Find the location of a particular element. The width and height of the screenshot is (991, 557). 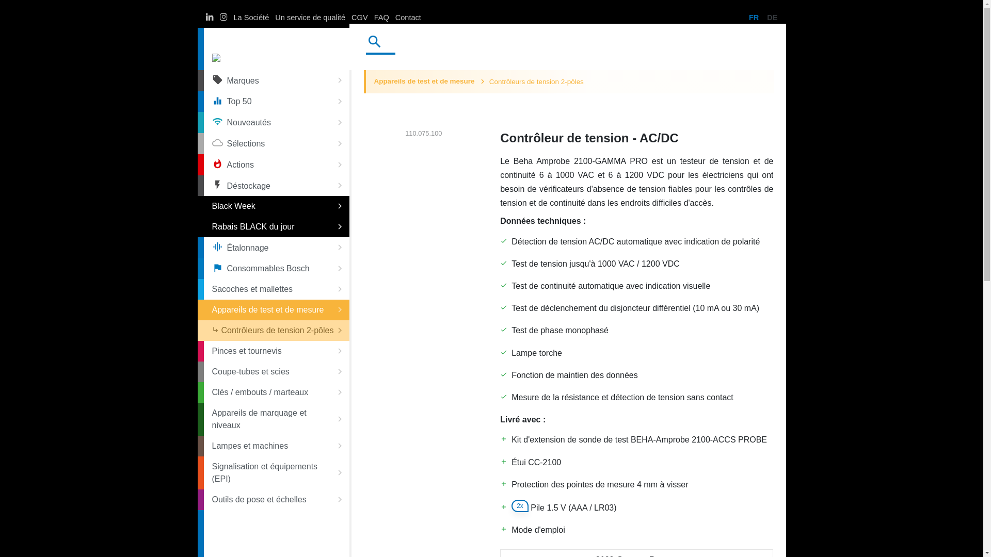

Coupe-tubes et scies
keyboard_arrow_right is located at coordinates (276, 372).